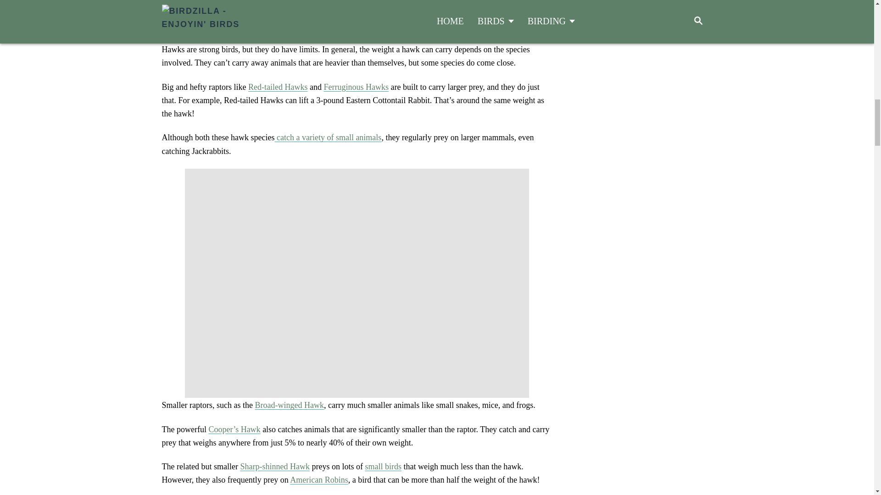 The width and height of the screenshot is (881, 495). What do you see at coordinates (383, 467) in the screenshot?
I see `small birds` at bounding box center [383, 467].